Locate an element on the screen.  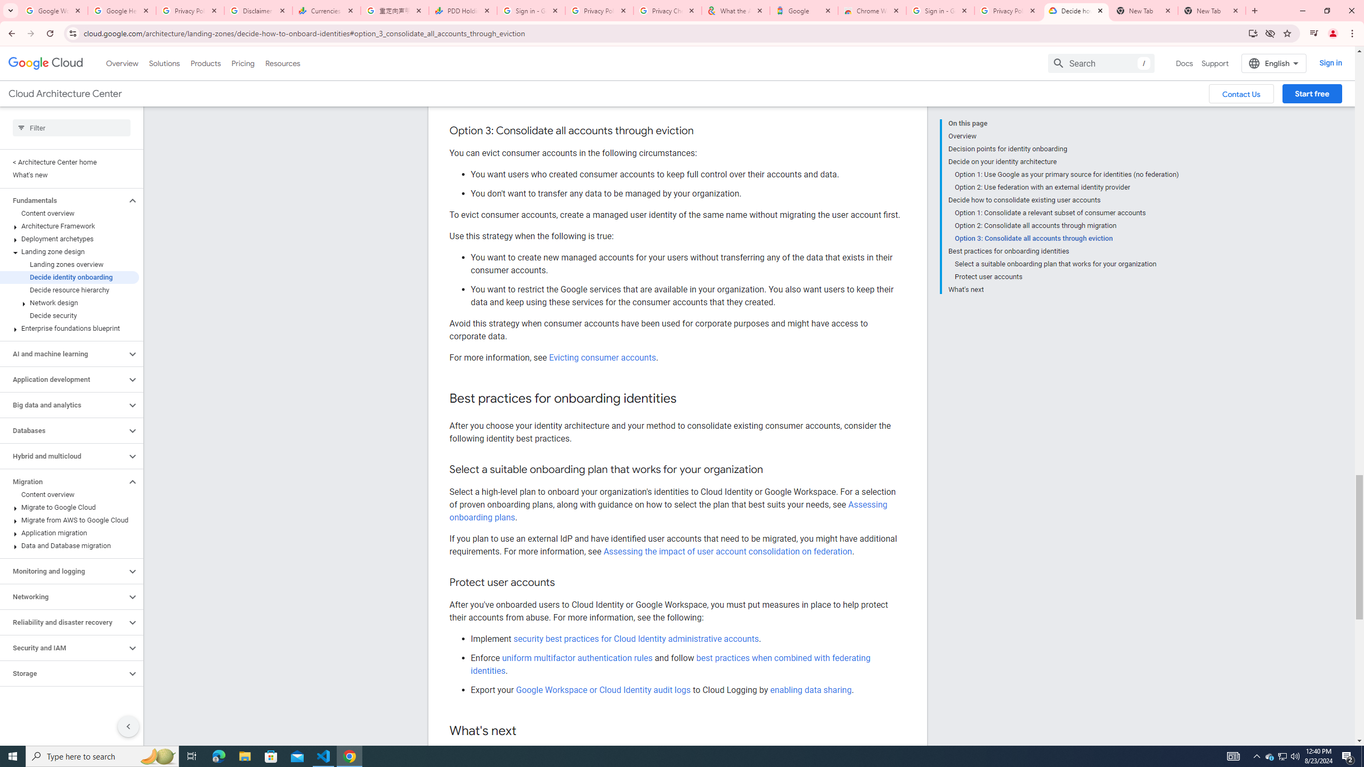
Contact Us is located at coordinates (1241, 94).